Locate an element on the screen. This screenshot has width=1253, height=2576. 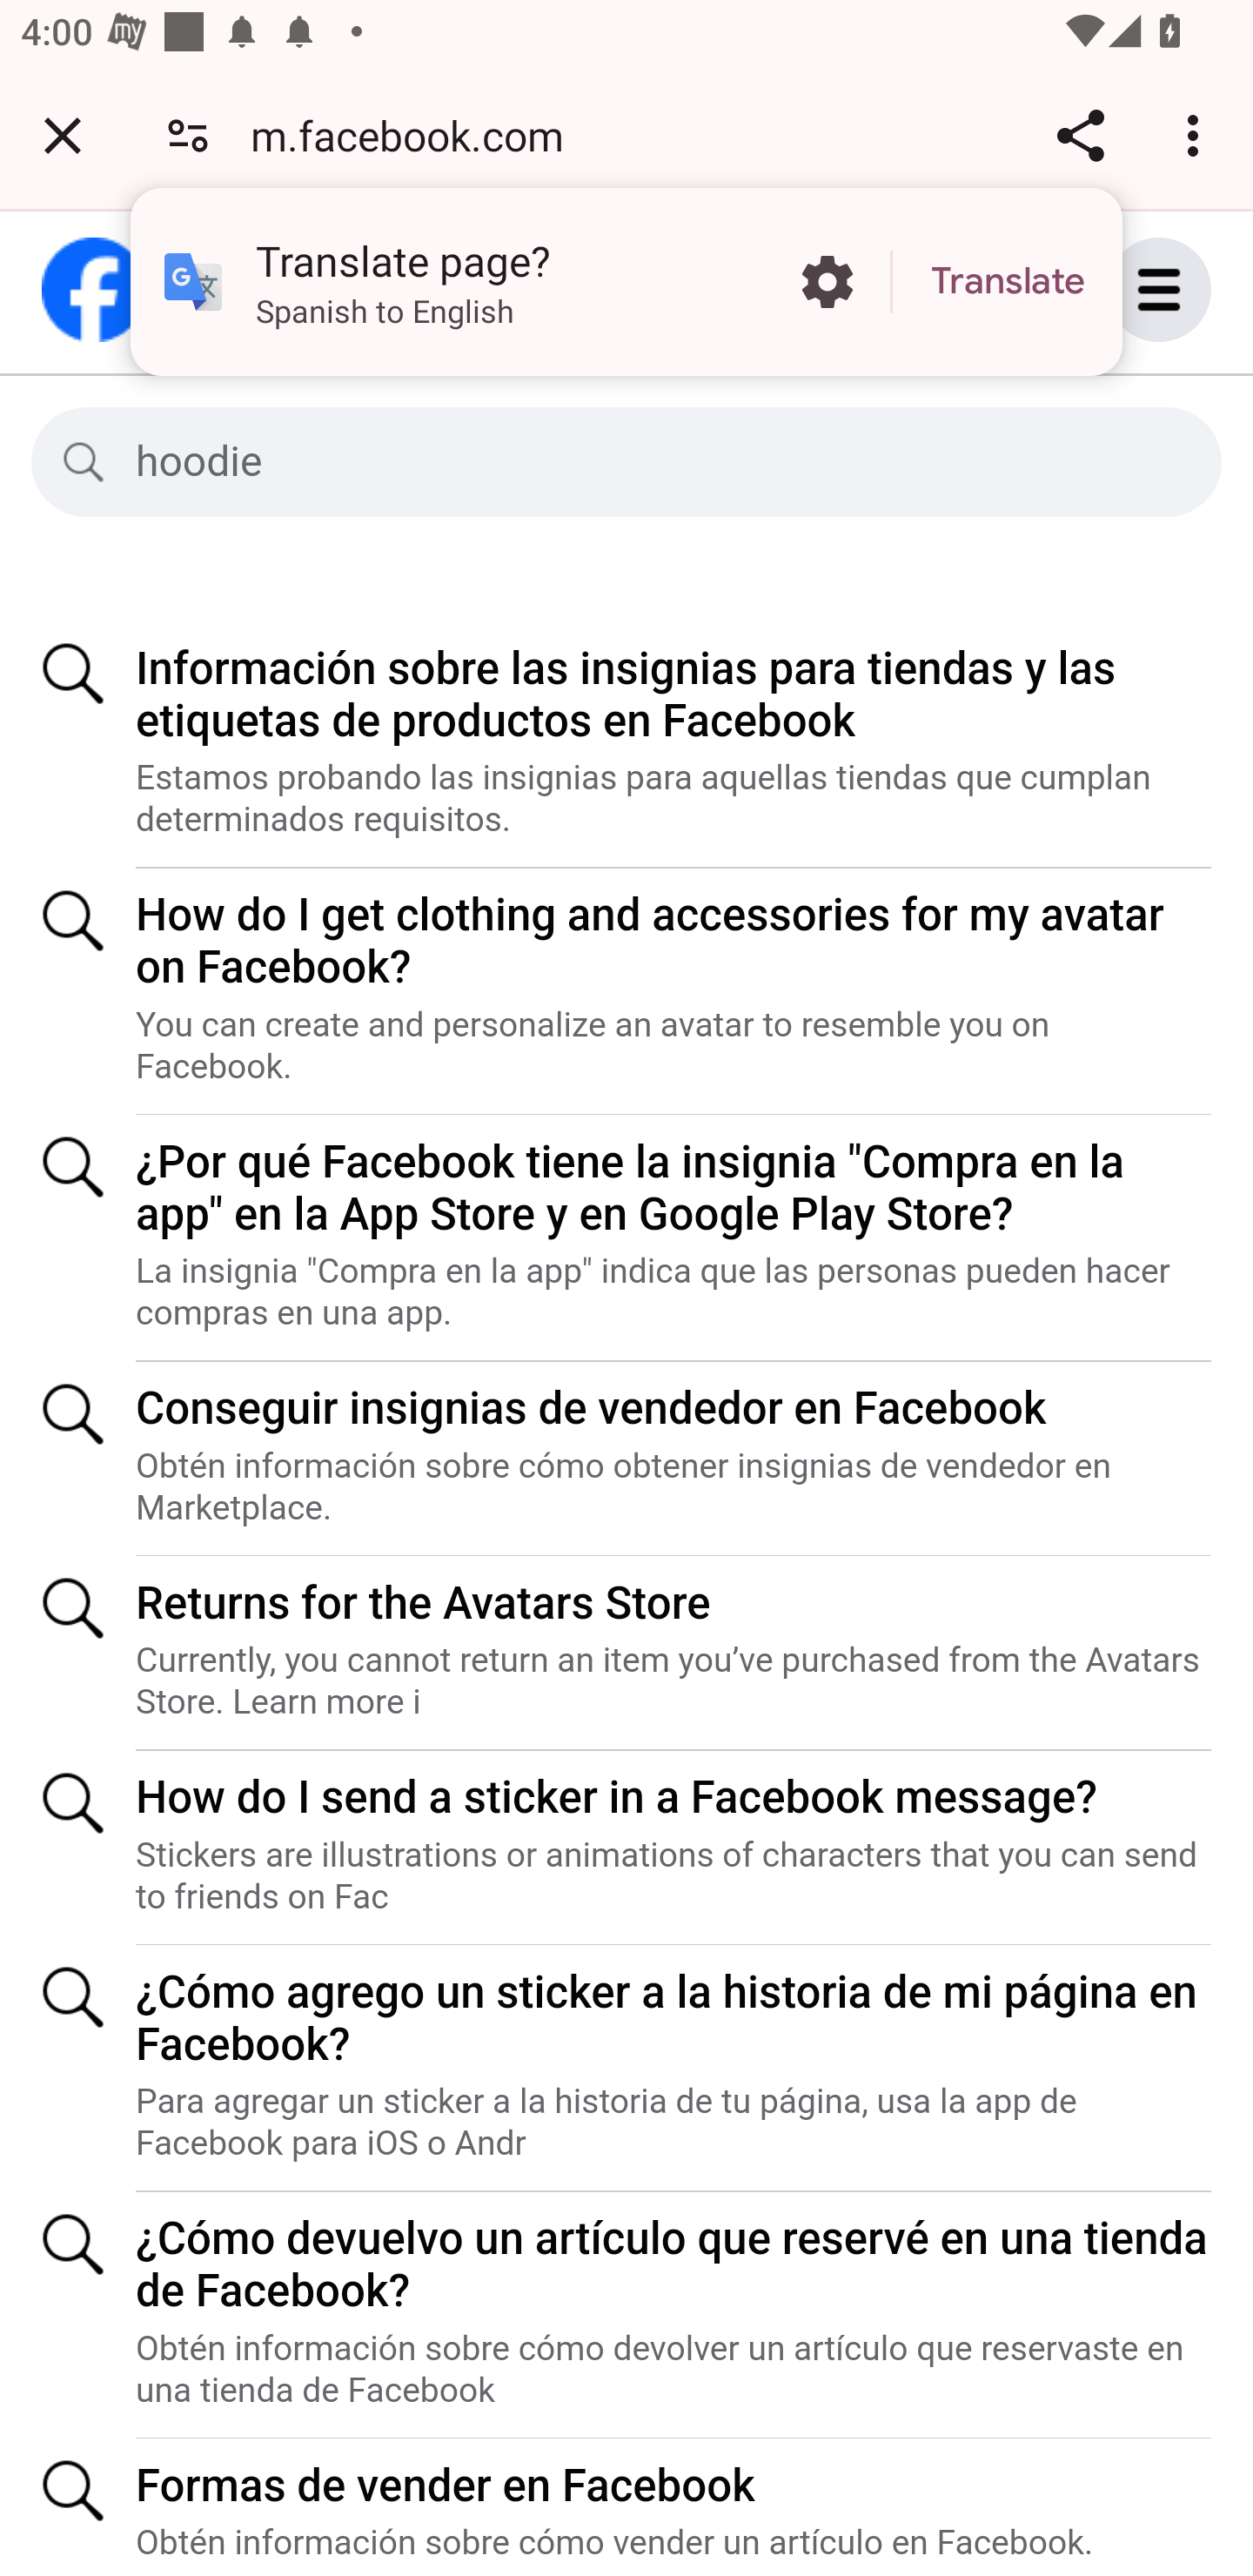
hoodie is located at coordinates (653, 462).